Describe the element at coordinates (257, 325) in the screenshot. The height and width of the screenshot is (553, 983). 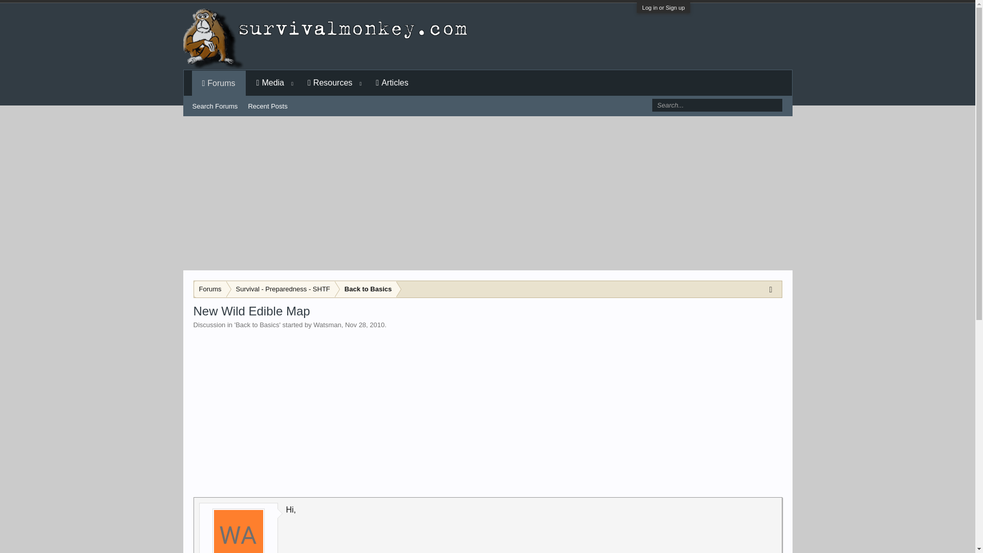
I see `Back to Basics` at that location.